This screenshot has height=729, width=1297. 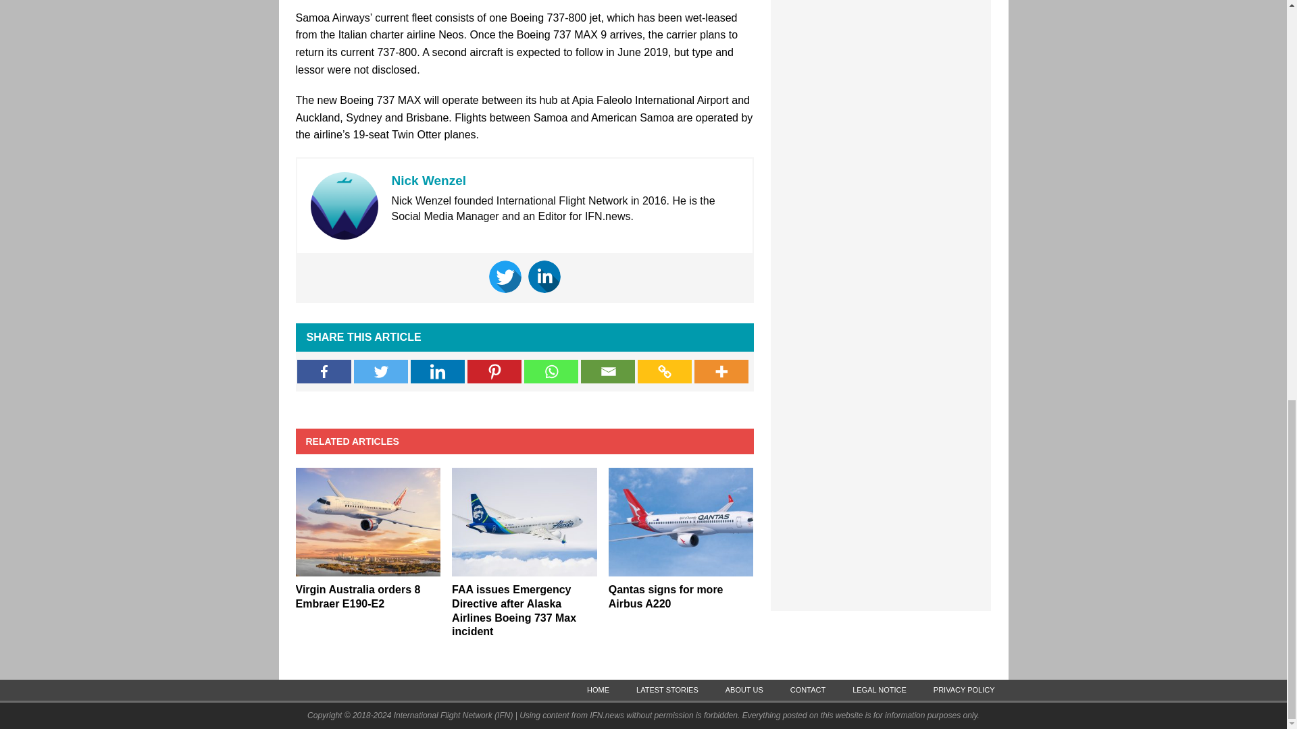 What do you see at coordinates (324, 371) in the screenshot?
I see `Facebook` at bounding box center [324, 371].